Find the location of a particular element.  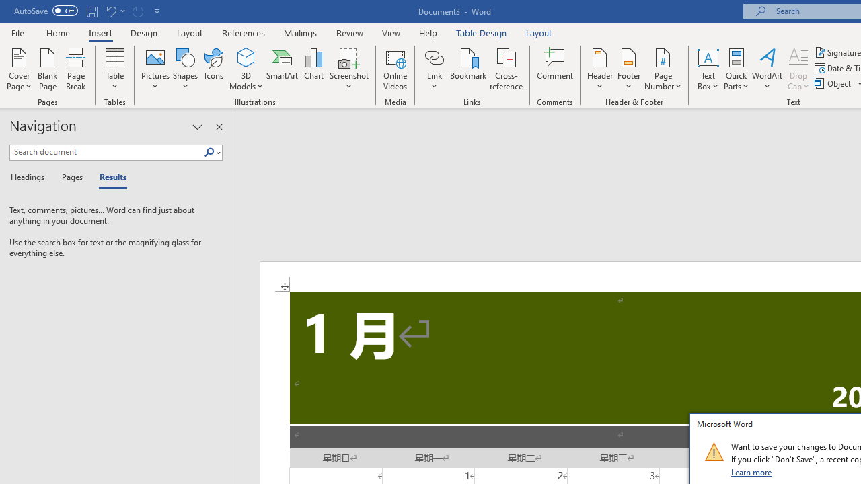

Blank Page is located at coordinates (47, 69).